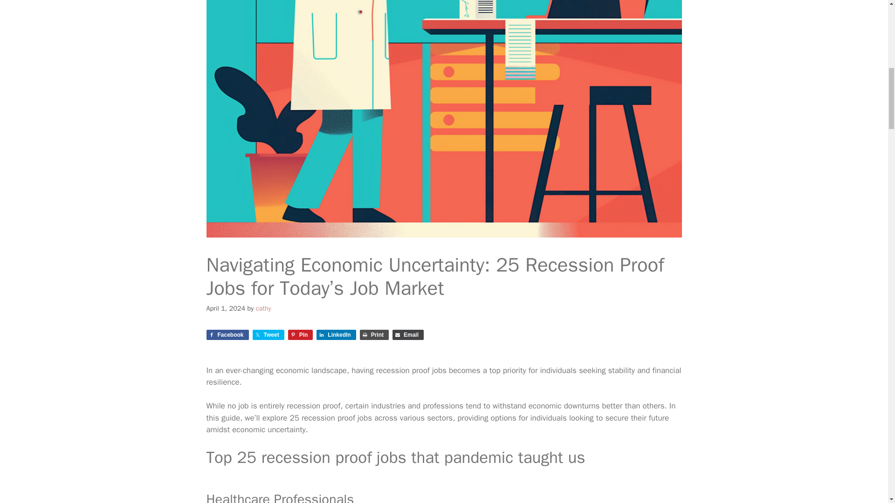 This screenshot has width=895, height=503. I want to click on Share on Twitter, so click(268, 335).